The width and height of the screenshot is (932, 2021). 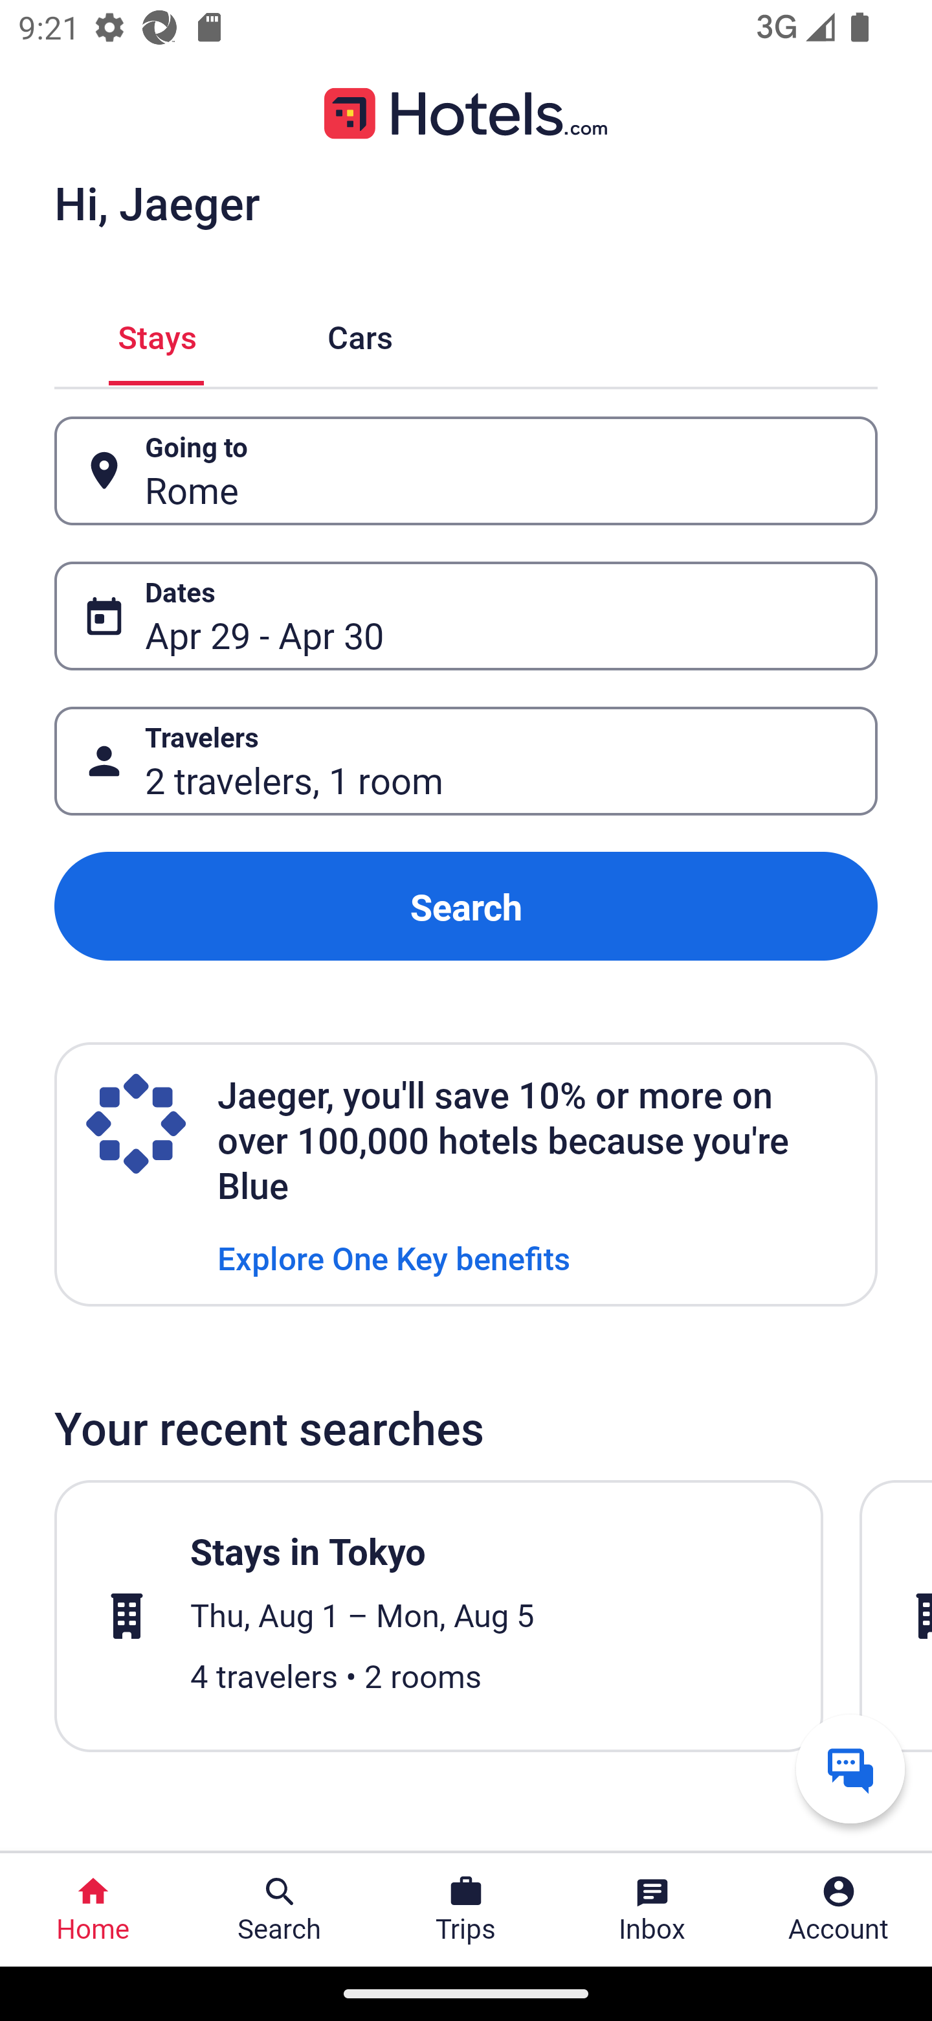 What do you see at coordinates (839, 1910) in the screenshot?
I see `Account Profile. Button` at bounding box center [839, 1910].